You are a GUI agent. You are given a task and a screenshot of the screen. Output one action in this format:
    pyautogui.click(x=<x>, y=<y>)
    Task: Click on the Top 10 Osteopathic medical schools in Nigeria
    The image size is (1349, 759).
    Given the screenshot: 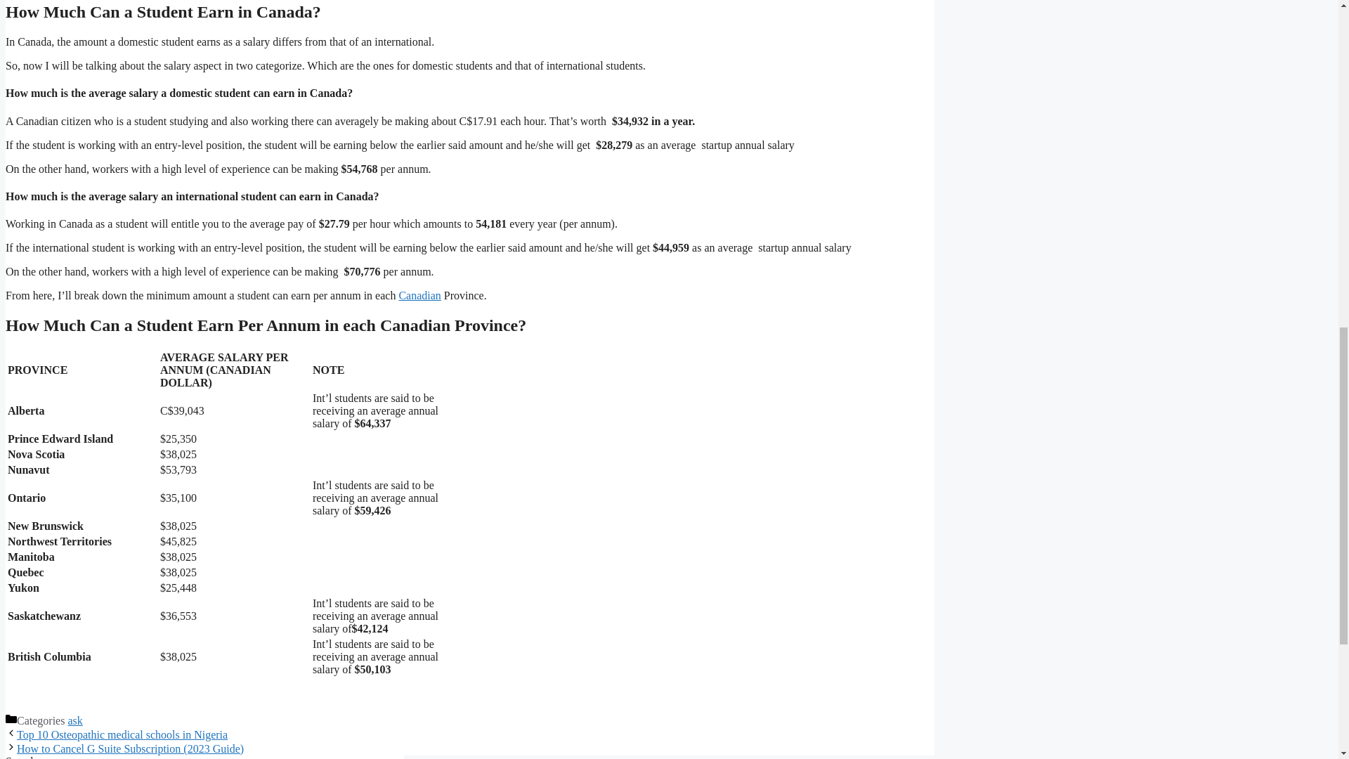 What is the action you would take?
    pyautogui.click(x=122, y=734)
    